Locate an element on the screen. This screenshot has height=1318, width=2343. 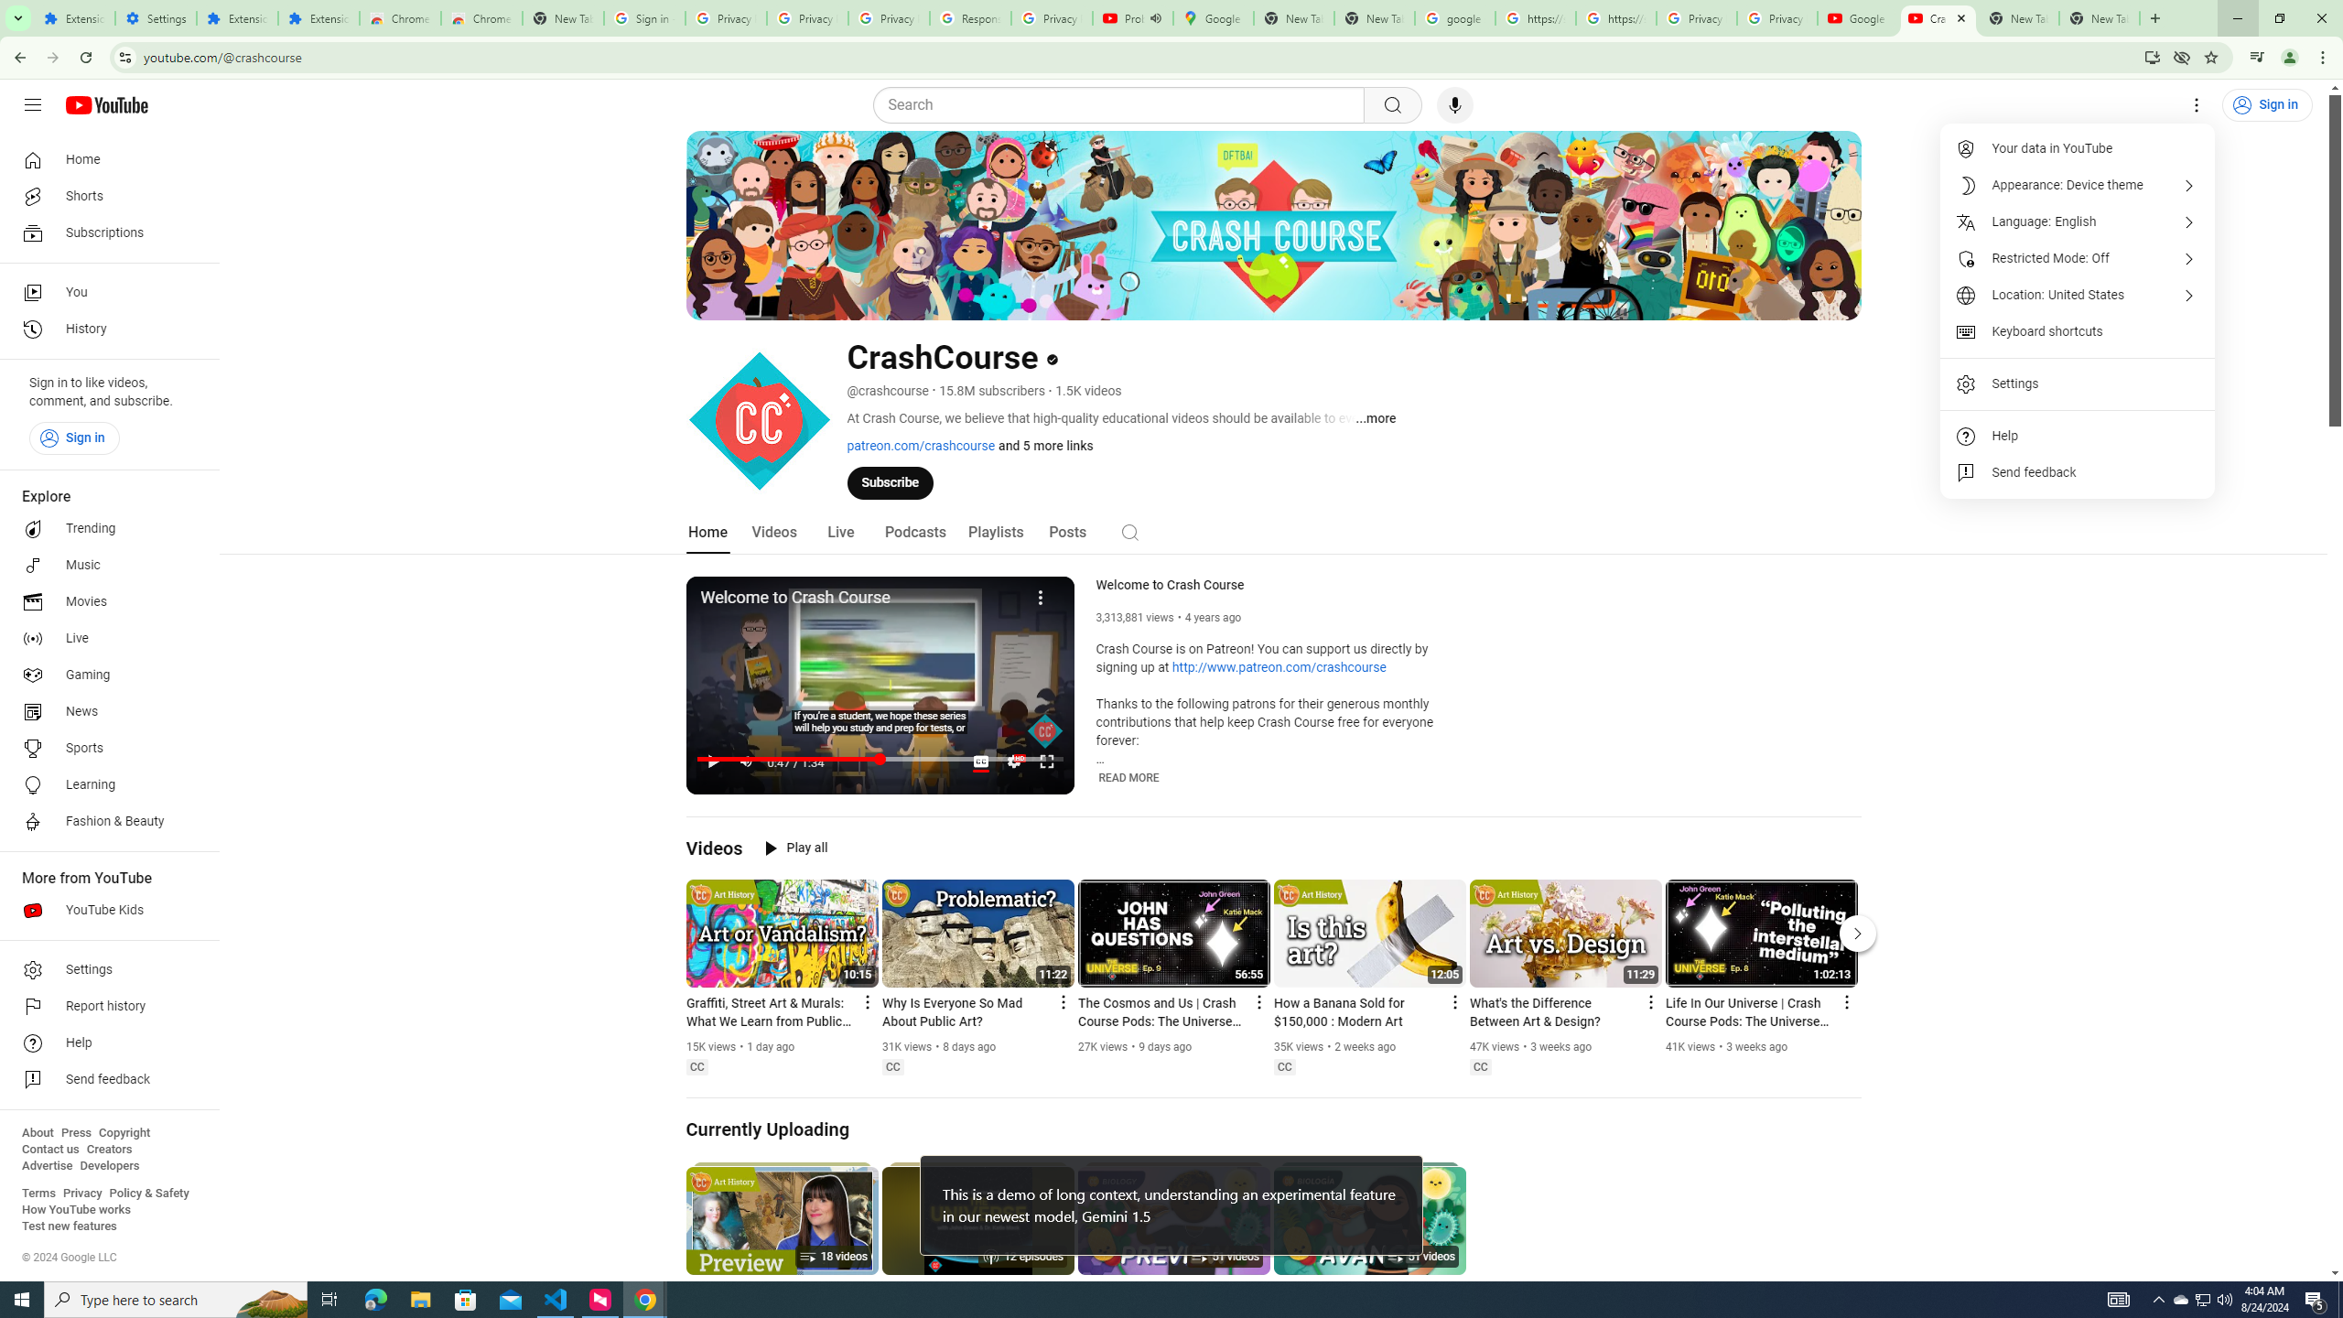
Restricted Mode: Off is located at coordinates (2078, 258).